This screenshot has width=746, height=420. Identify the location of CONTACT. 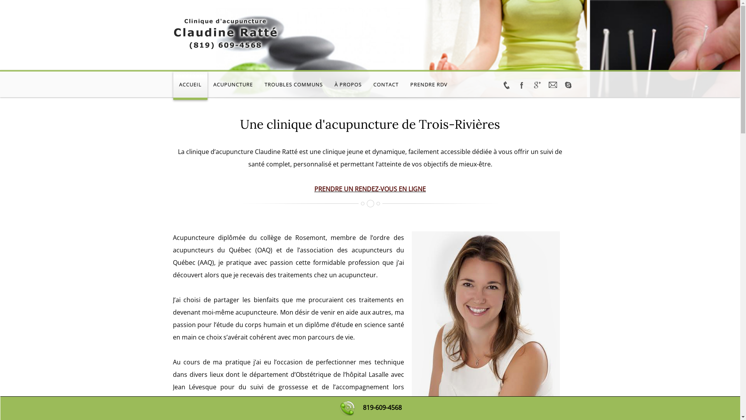
(386, 86).